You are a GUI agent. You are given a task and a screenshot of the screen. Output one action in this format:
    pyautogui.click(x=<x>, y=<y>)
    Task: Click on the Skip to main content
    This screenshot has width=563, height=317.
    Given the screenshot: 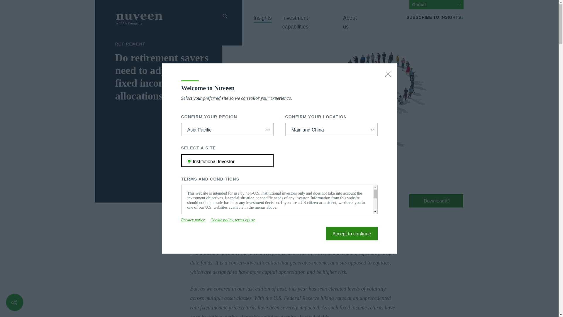 What is the action you would take?
    pyautogui.click(x=91, y=4)
    